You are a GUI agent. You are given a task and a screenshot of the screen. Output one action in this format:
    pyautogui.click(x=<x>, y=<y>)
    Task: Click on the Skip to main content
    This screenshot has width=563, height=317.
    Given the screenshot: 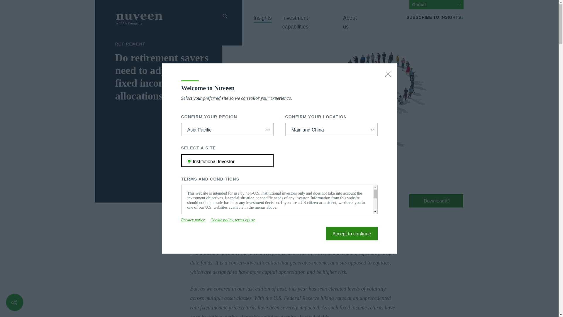 What is the action you would take?
    pyautogui.click(x=91, y=4)
    